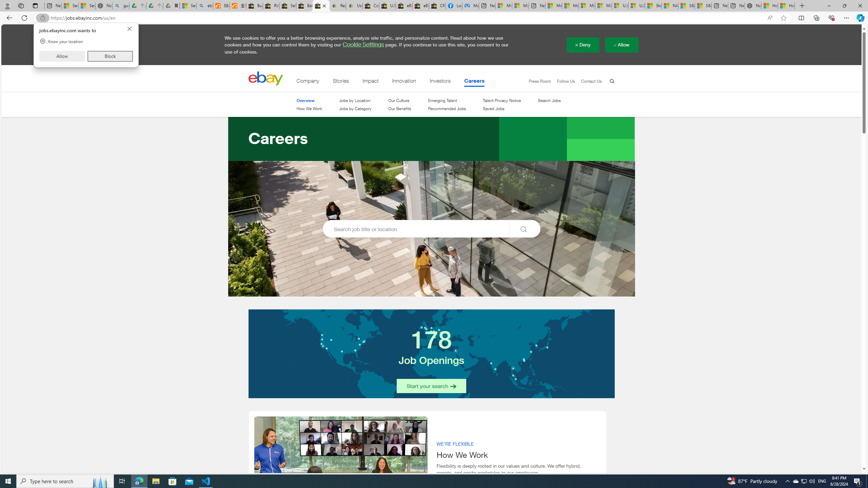 This screenshot has width=868, height=488. I want to click on Show desktop, so click(867, 481).